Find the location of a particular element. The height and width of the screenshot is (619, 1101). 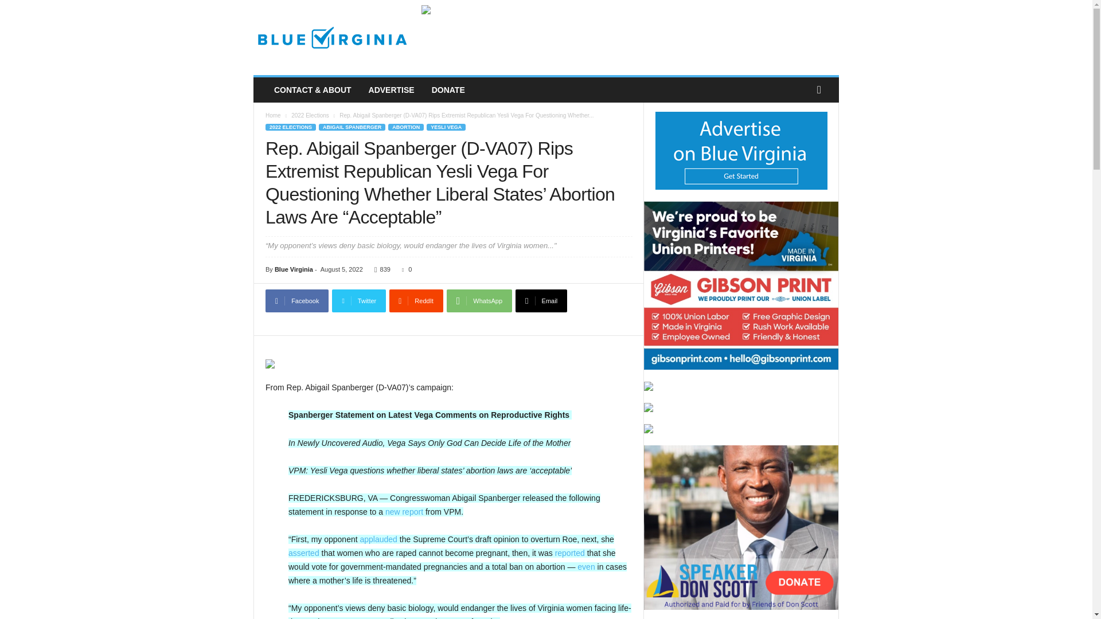

Blue Virginia is located at coordinates (294, 269).